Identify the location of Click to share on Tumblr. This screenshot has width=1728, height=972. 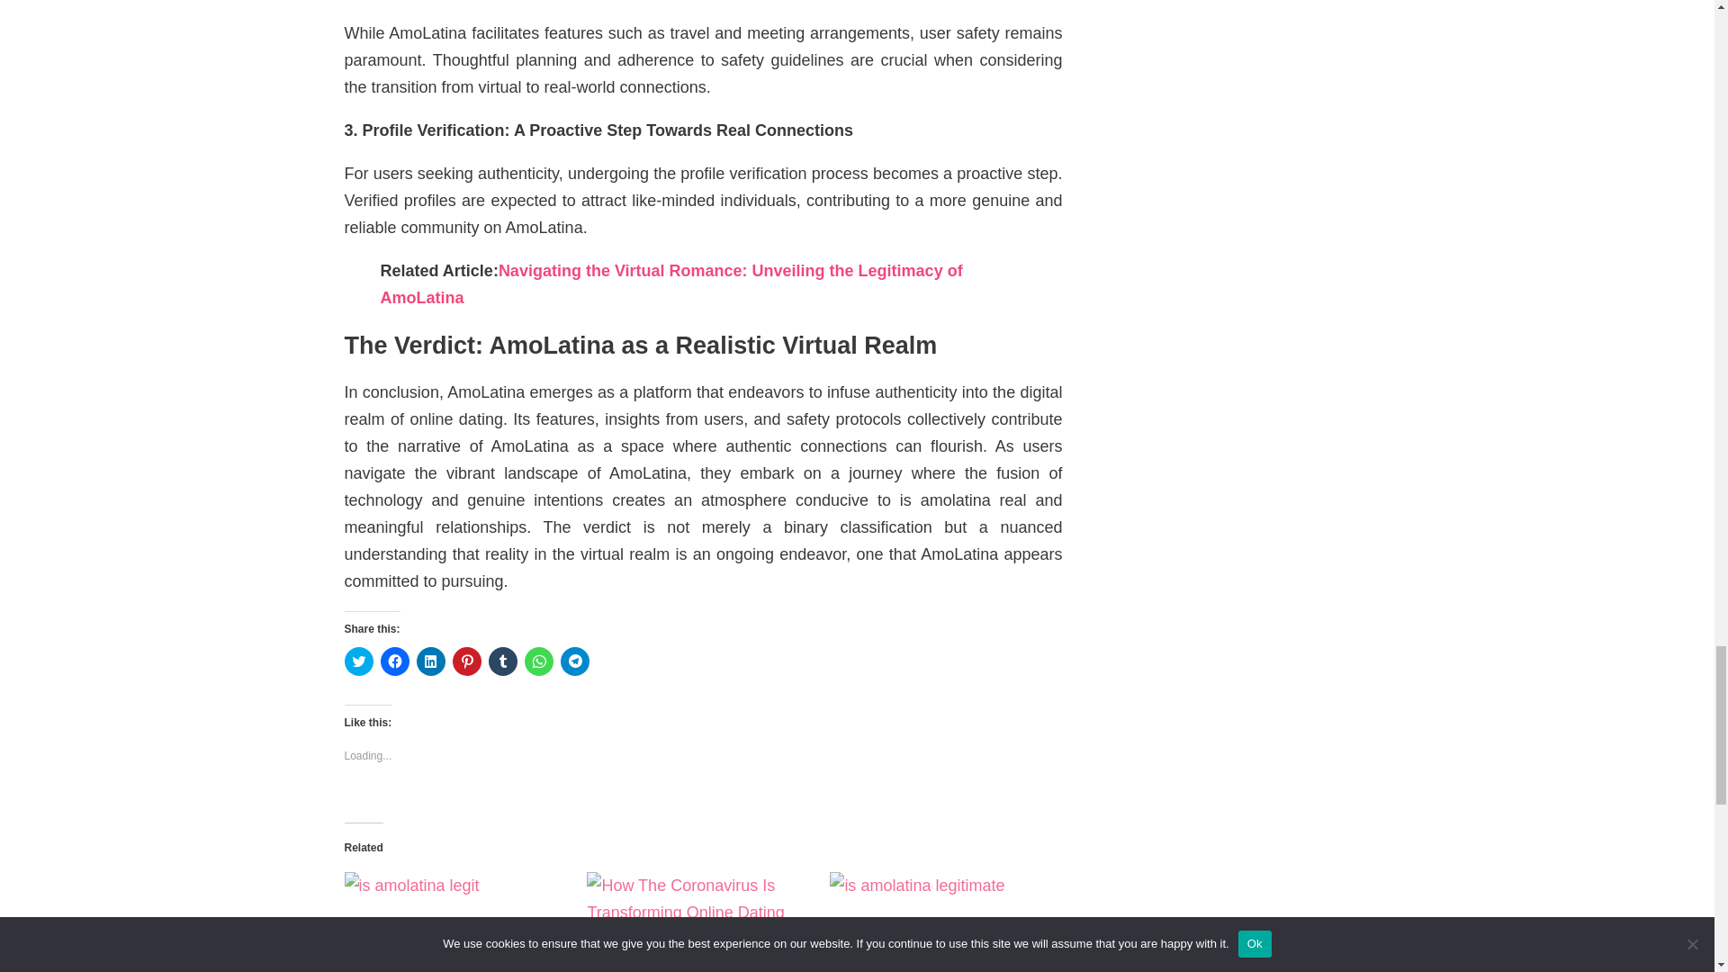
(502, 661).